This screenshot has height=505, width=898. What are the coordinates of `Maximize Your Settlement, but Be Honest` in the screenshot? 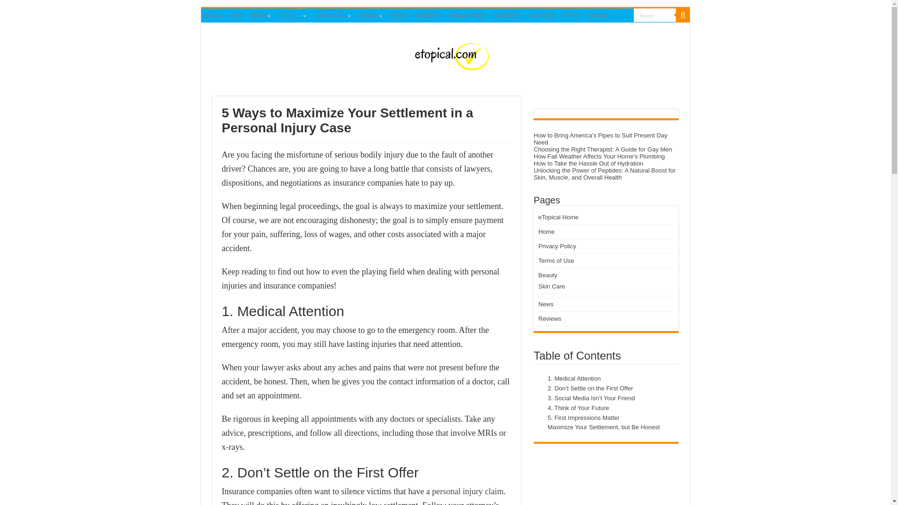 It's located at (601, 427).